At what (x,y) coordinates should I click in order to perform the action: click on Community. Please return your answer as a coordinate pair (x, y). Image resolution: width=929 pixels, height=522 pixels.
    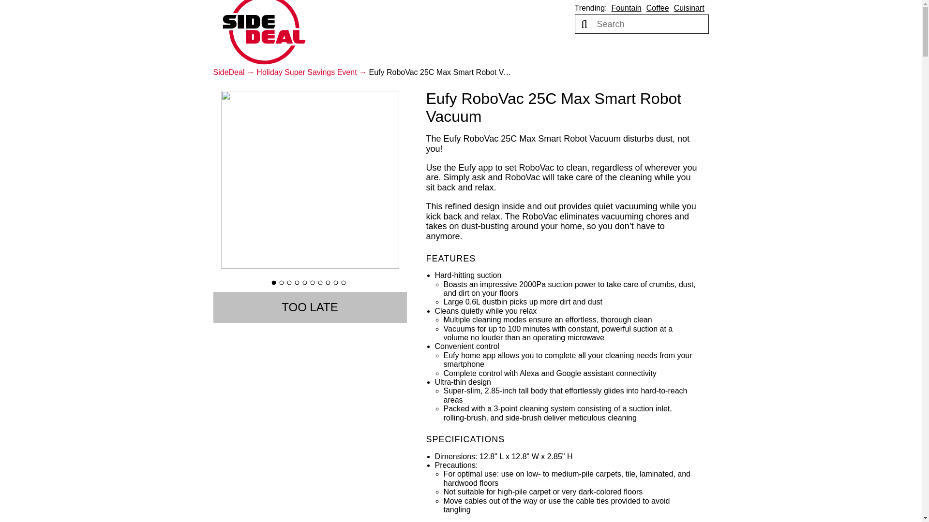
    Looking at the image, I should click on (574, 50).